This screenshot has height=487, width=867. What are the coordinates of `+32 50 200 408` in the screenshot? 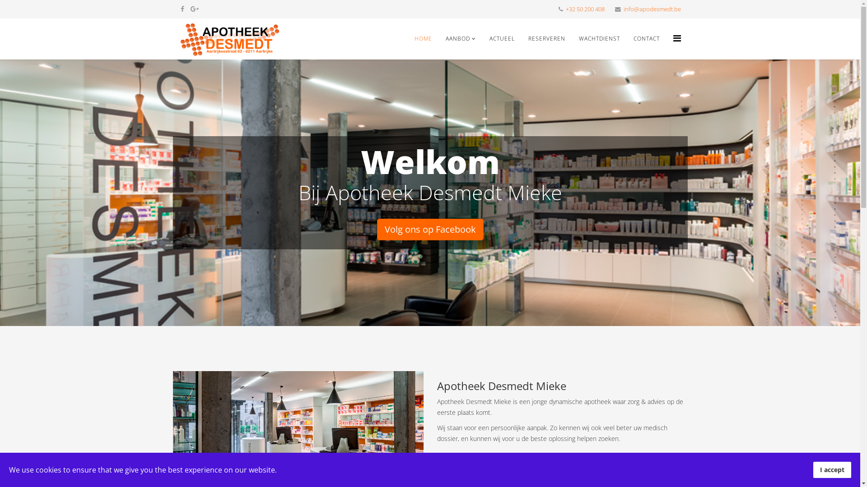 It's located at (585, 9).